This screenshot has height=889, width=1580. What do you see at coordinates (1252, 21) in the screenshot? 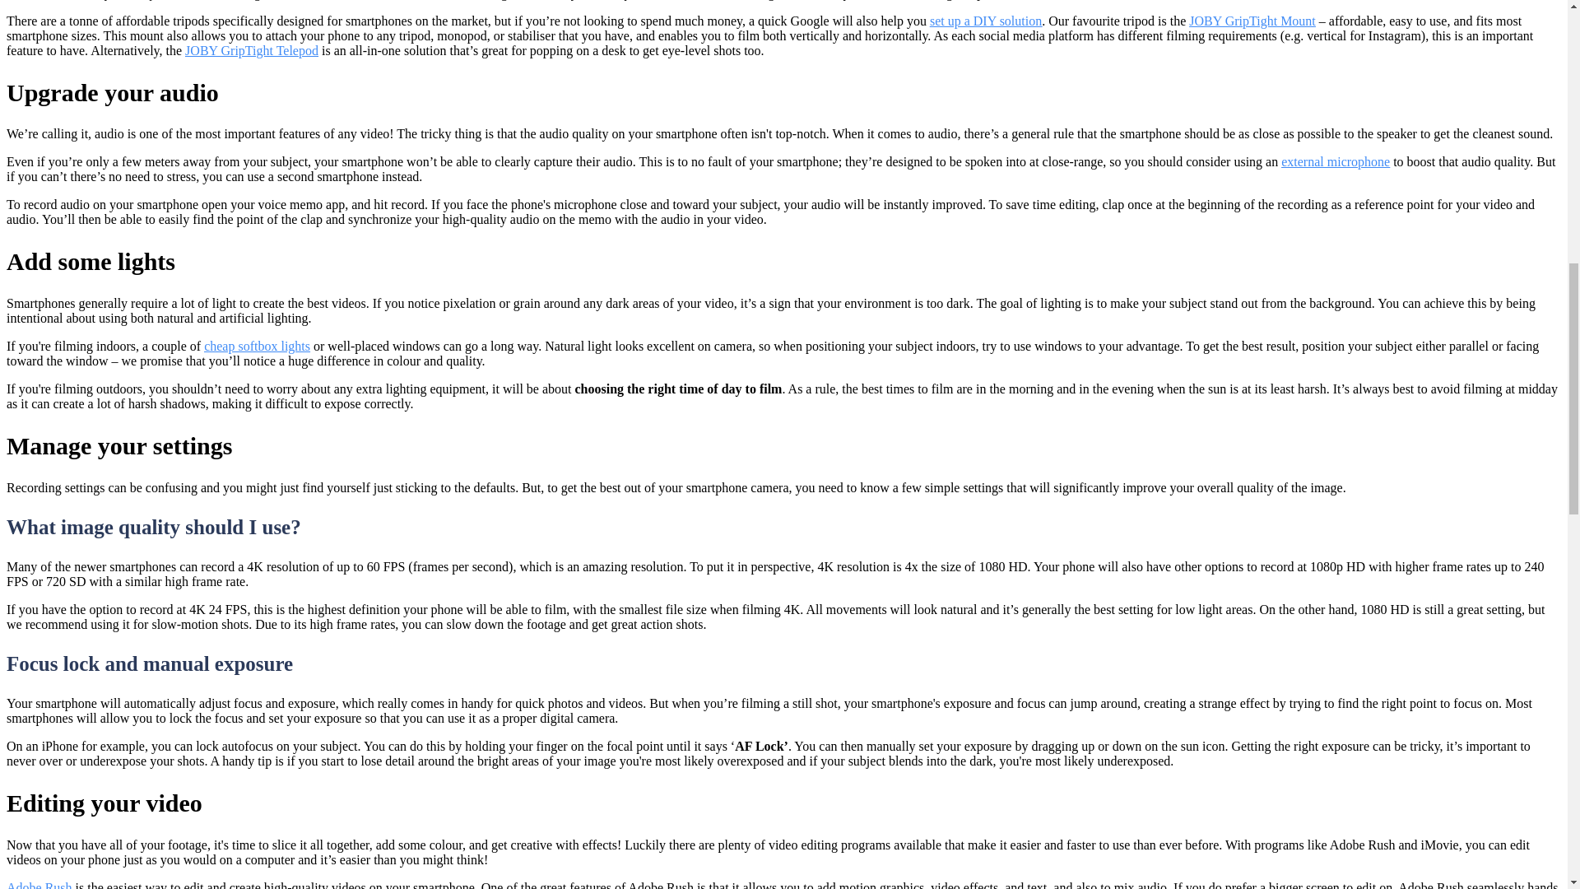
I see `JOBY GripTight Mount` at bounding box center [1252, 21].